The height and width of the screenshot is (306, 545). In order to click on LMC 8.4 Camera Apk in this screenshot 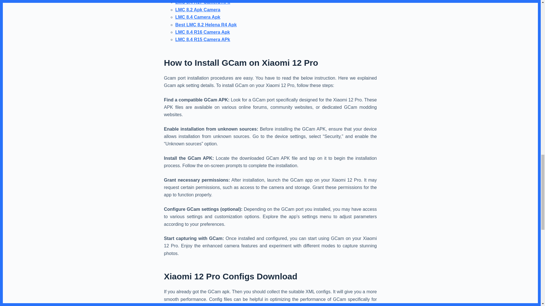, I will do `click(198, 17)`.